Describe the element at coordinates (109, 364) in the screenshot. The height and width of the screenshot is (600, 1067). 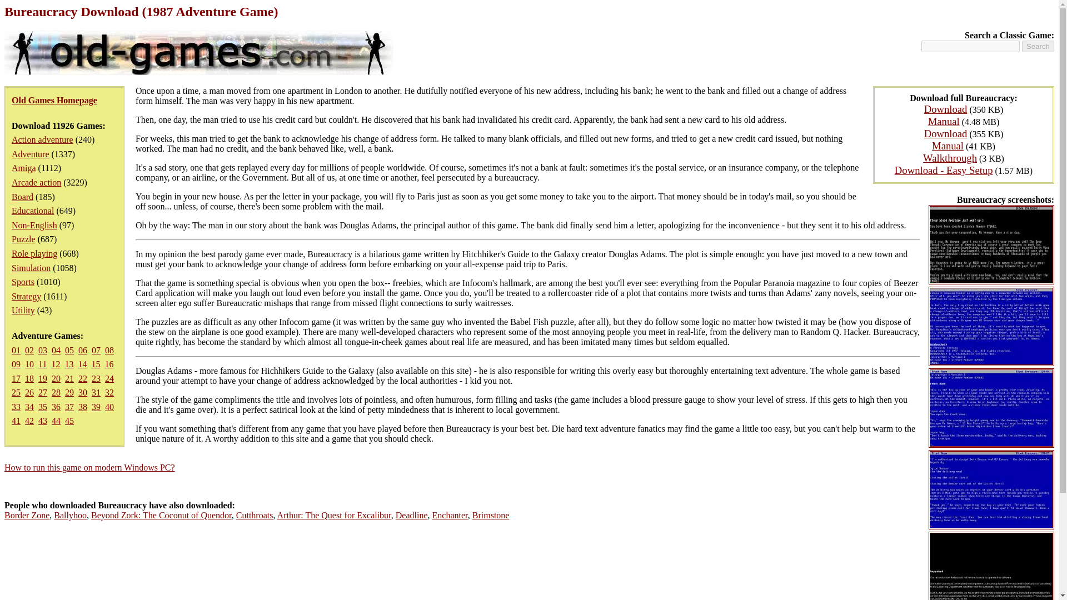
I see `16` at that location.